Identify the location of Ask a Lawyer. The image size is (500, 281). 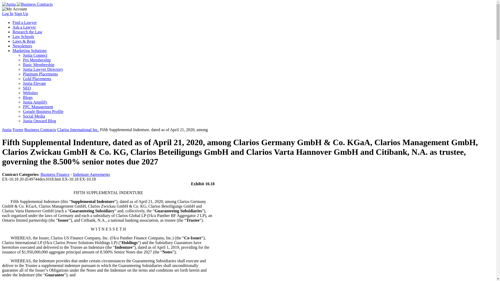
(24, 27).